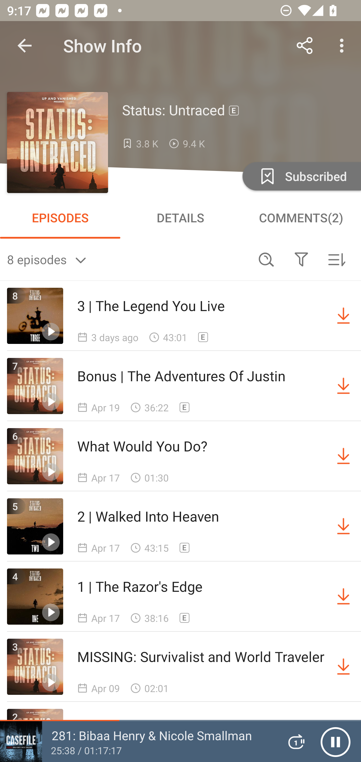  Describe the element at coordinates (301, 218) in the screenshot. I see `COMMENTS(2)` at that location.